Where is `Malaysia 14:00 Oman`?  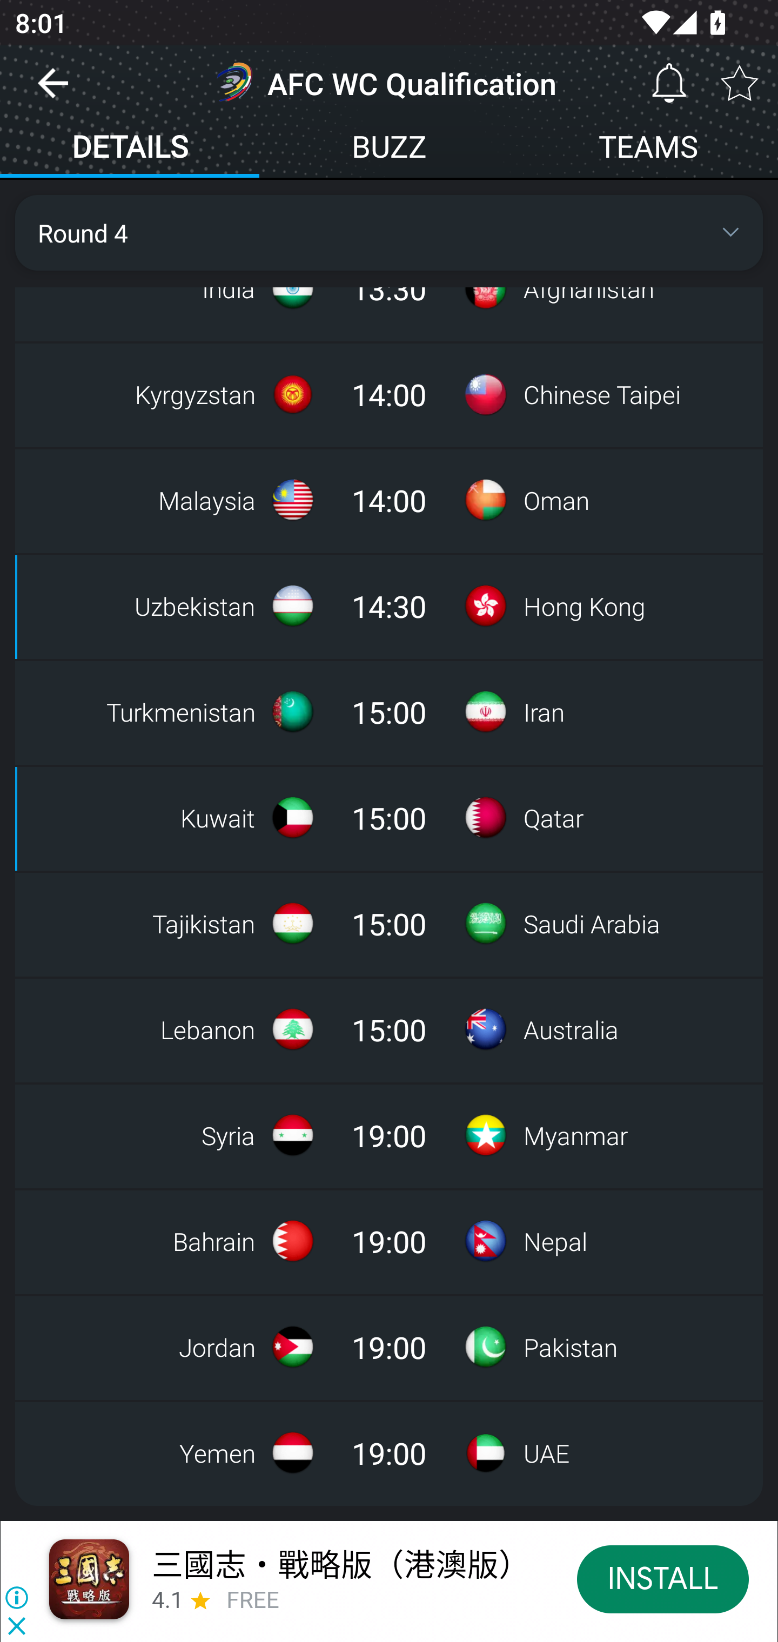
Malaysia 14:00 Oman is located at coordinates (389, 500).